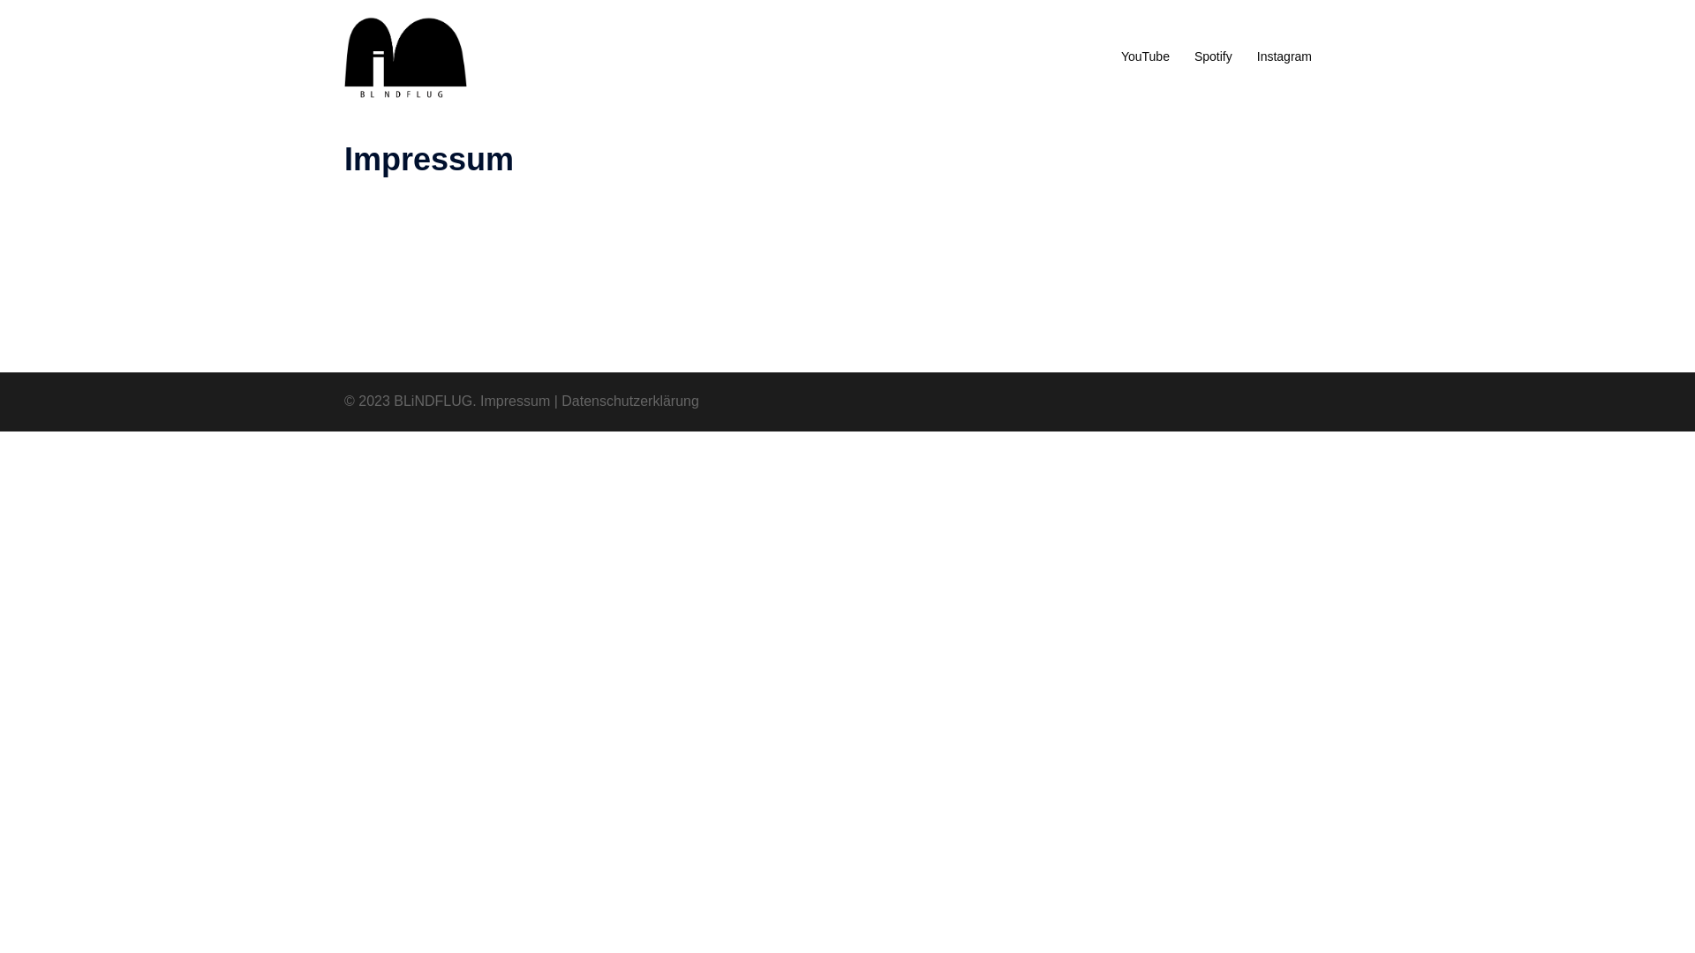 This screenshot has height=953, width=1695. I want to click on BLiNDFLUG, so click(406, 56).